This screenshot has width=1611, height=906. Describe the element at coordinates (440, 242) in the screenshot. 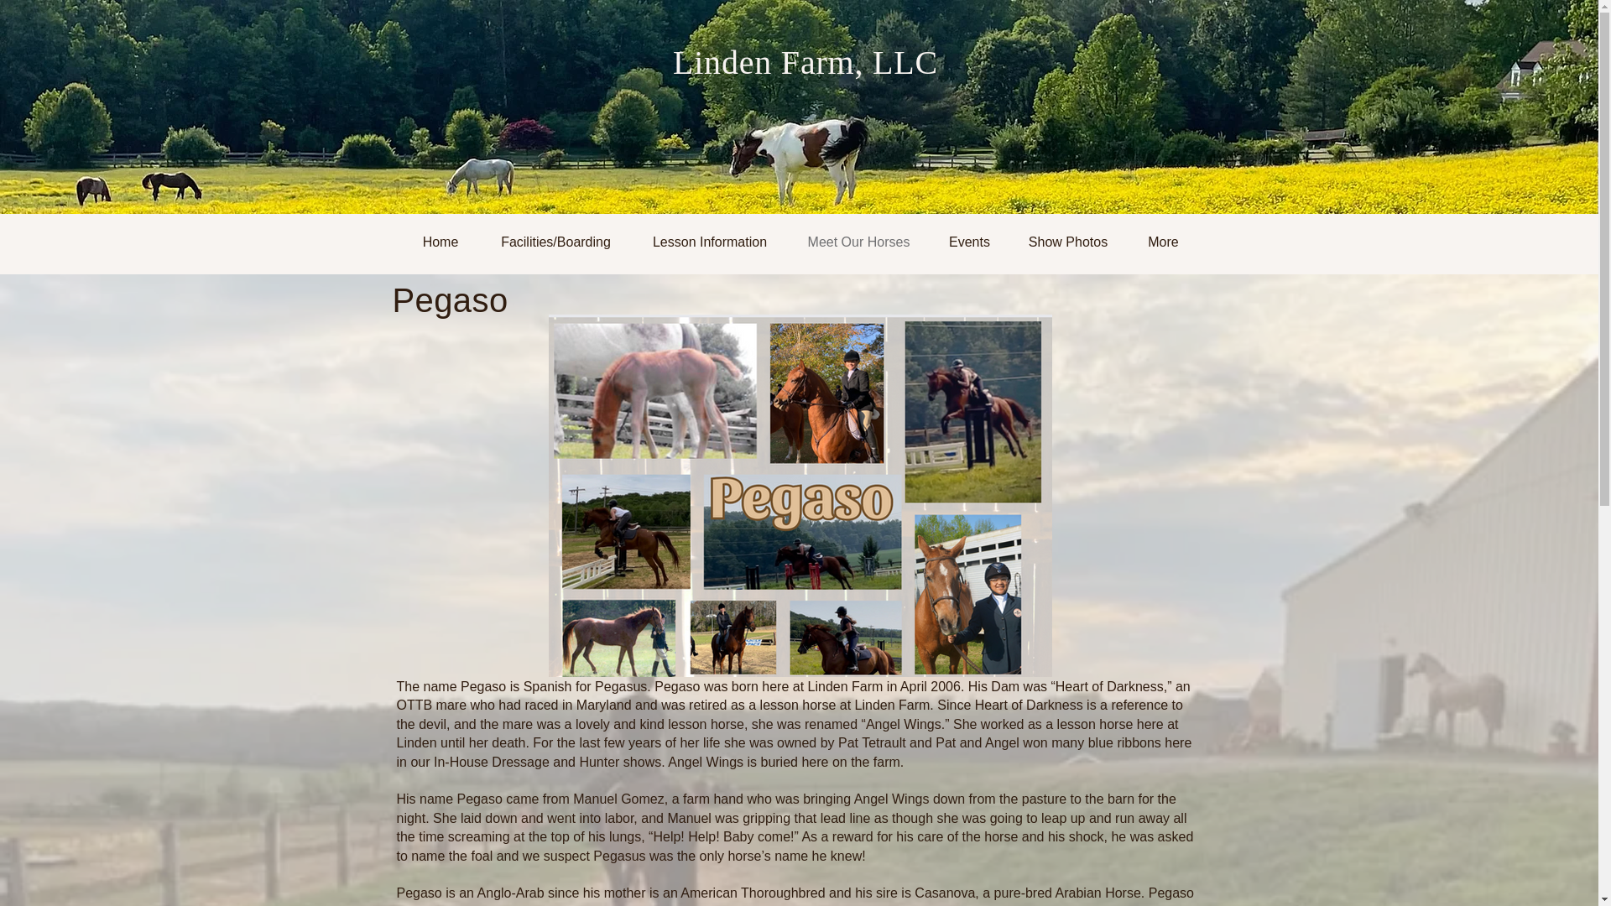

I see `Home` at that location.